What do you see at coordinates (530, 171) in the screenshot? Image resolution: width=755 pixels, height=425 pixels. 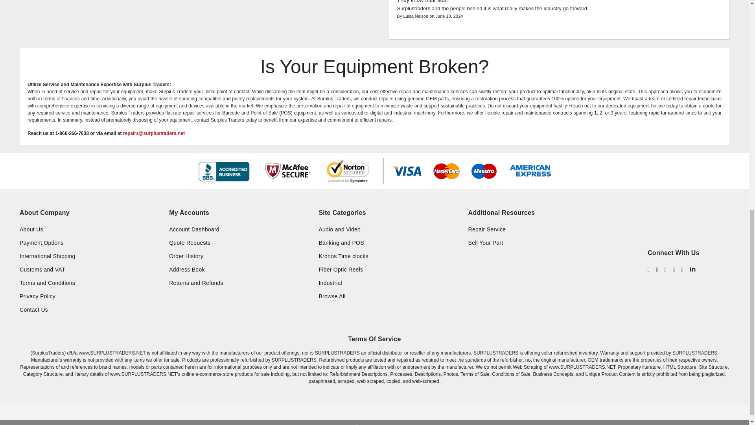 I see `American Express Logo` at bounding box center [530, 171].